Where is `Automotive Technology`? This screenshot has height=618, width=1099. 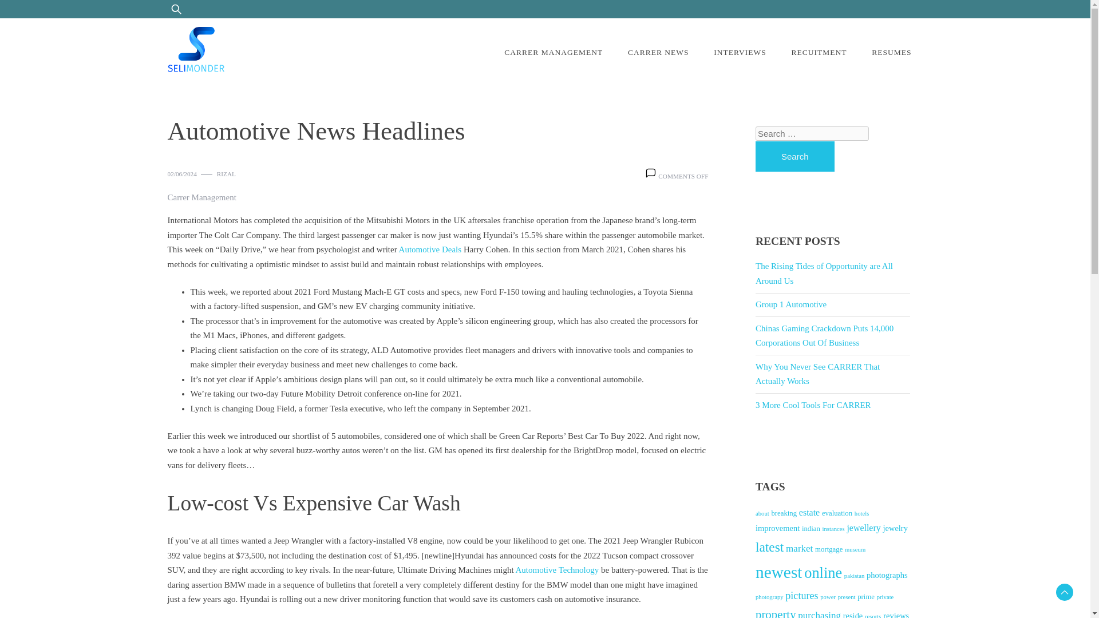 Automotive Technology is located at coordinates (557, 570).